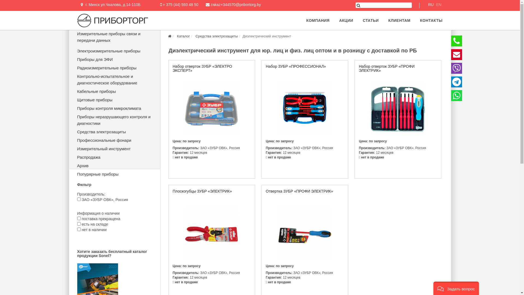  I want to click on 47, so click(79, 219).